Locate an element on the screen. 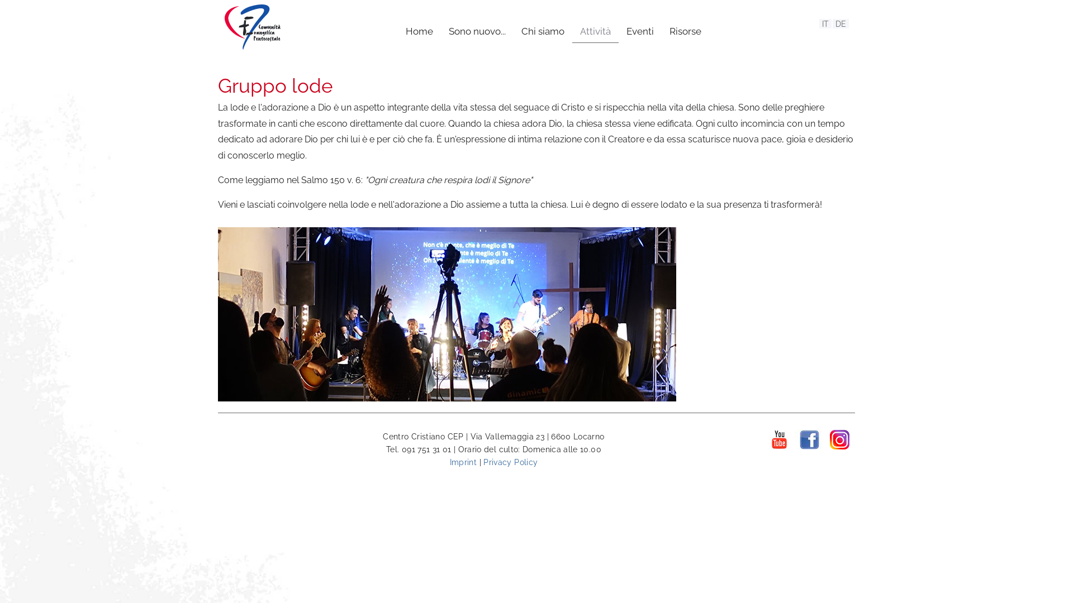 The image size is (1073, 603). Centro Cristiano CEP Locarno is located at coordinates (253, 47).